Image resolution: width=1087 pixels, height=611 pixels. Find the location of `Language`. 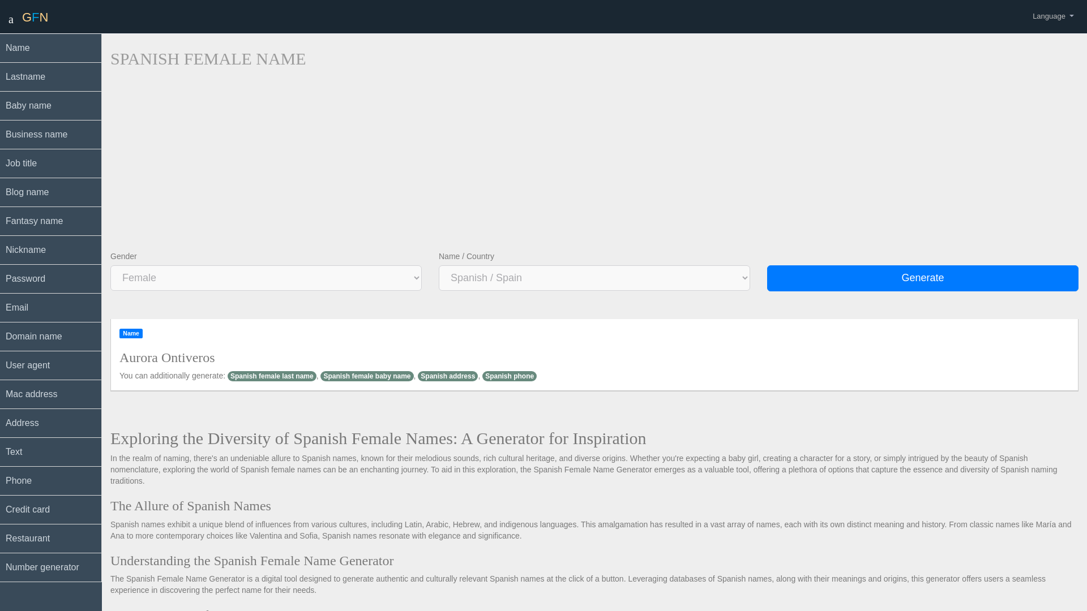

Language is located at coordinates (1053, 15).